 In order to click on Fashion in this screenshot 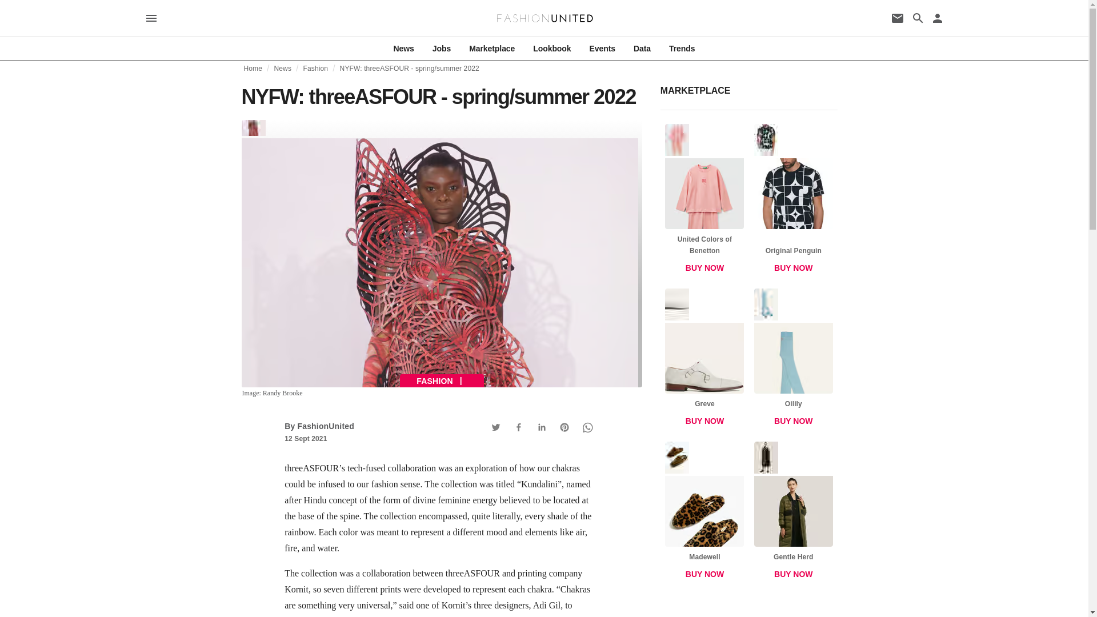, I will do `click(315, 69)`.